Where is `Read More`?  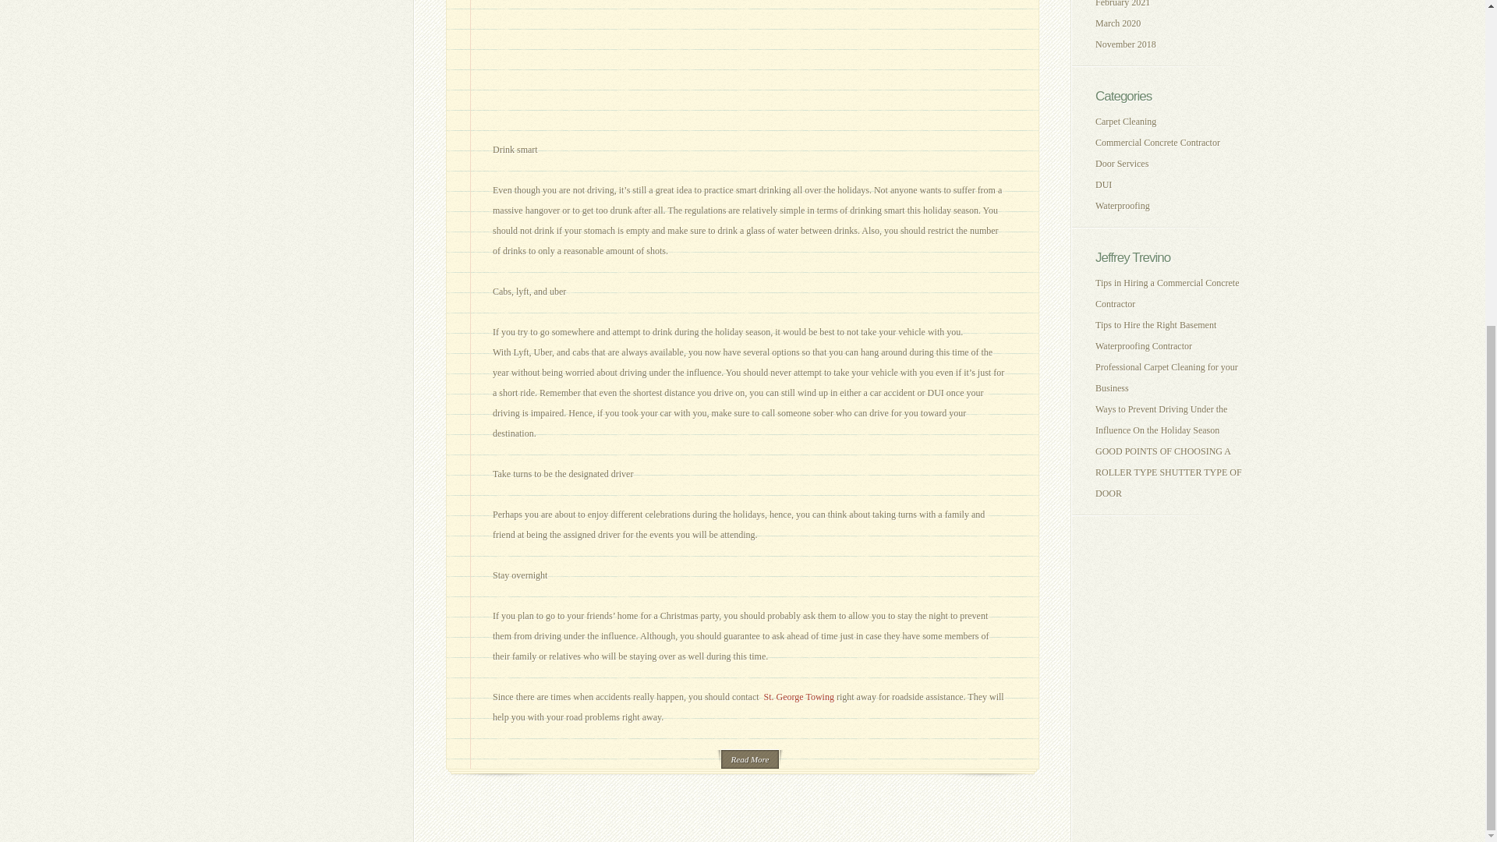 Read More is located at coordinates (750, 759).